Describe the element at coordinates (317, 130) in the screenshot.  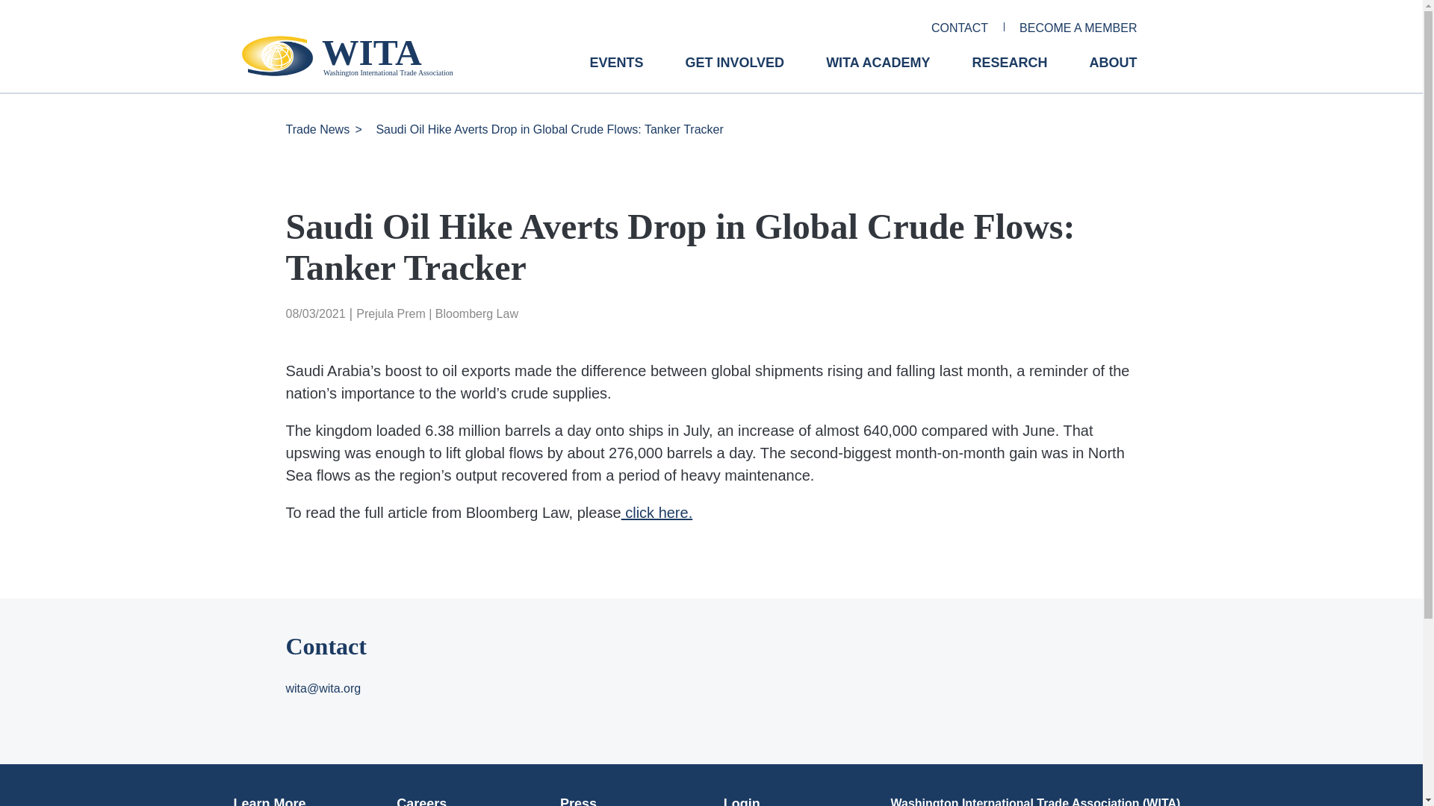
I see `Trade News` at that location.